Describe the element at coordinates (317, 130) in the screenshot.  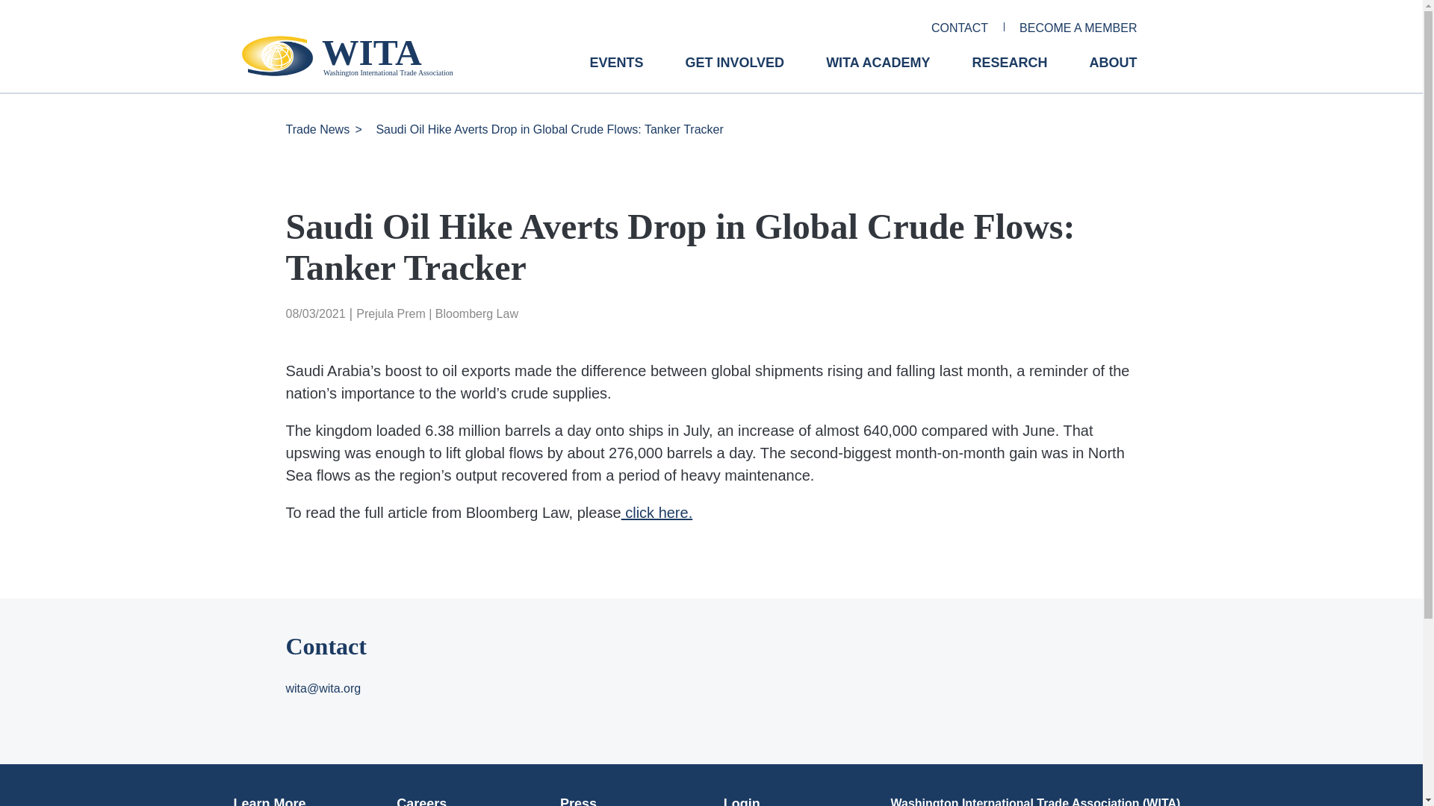
I see `Trade News` at that location.